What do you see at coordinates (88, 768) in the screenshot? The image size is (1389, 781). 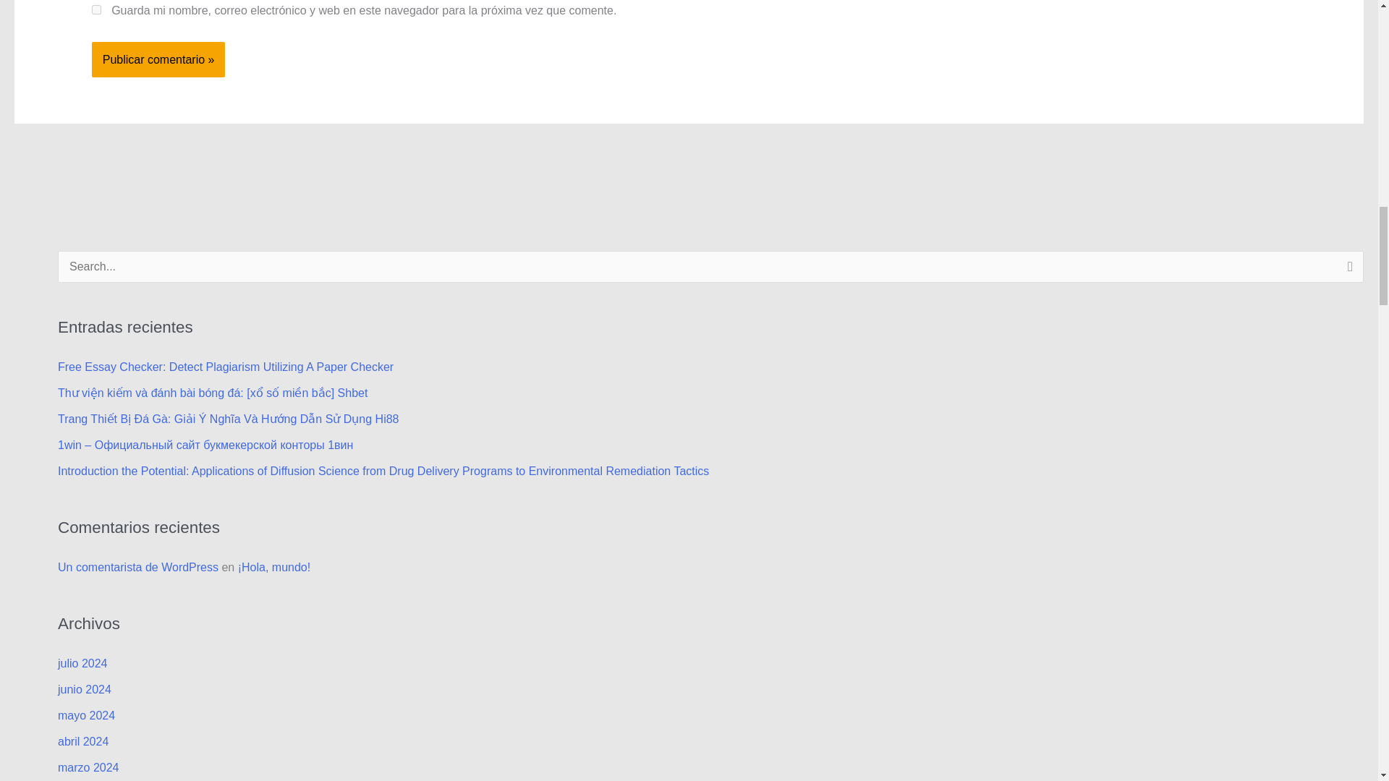 I see `marzo 2024` at bounding box center [88, 768].